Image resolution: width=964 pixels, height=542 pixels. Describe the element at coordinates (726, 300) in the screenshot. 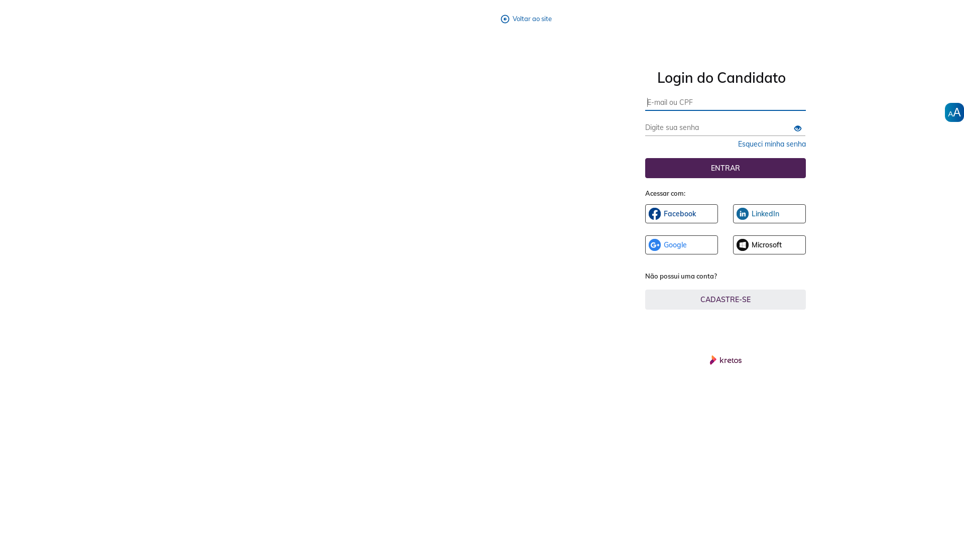

I see `Cadastre-se` at that location.